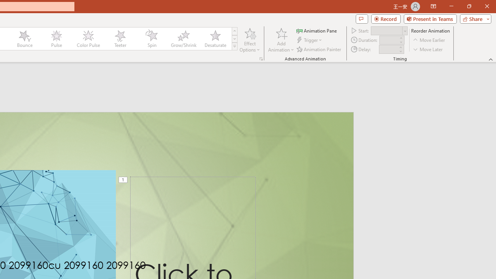 This screenshot has width=496, height=279. I want to click on Less, so click(400, 51).